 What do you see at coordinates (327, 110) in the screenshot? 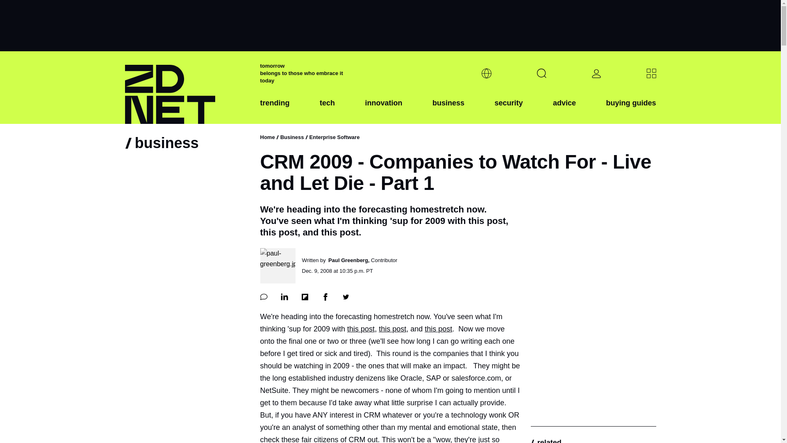
I see `tech` at bounding box center [327, 110].